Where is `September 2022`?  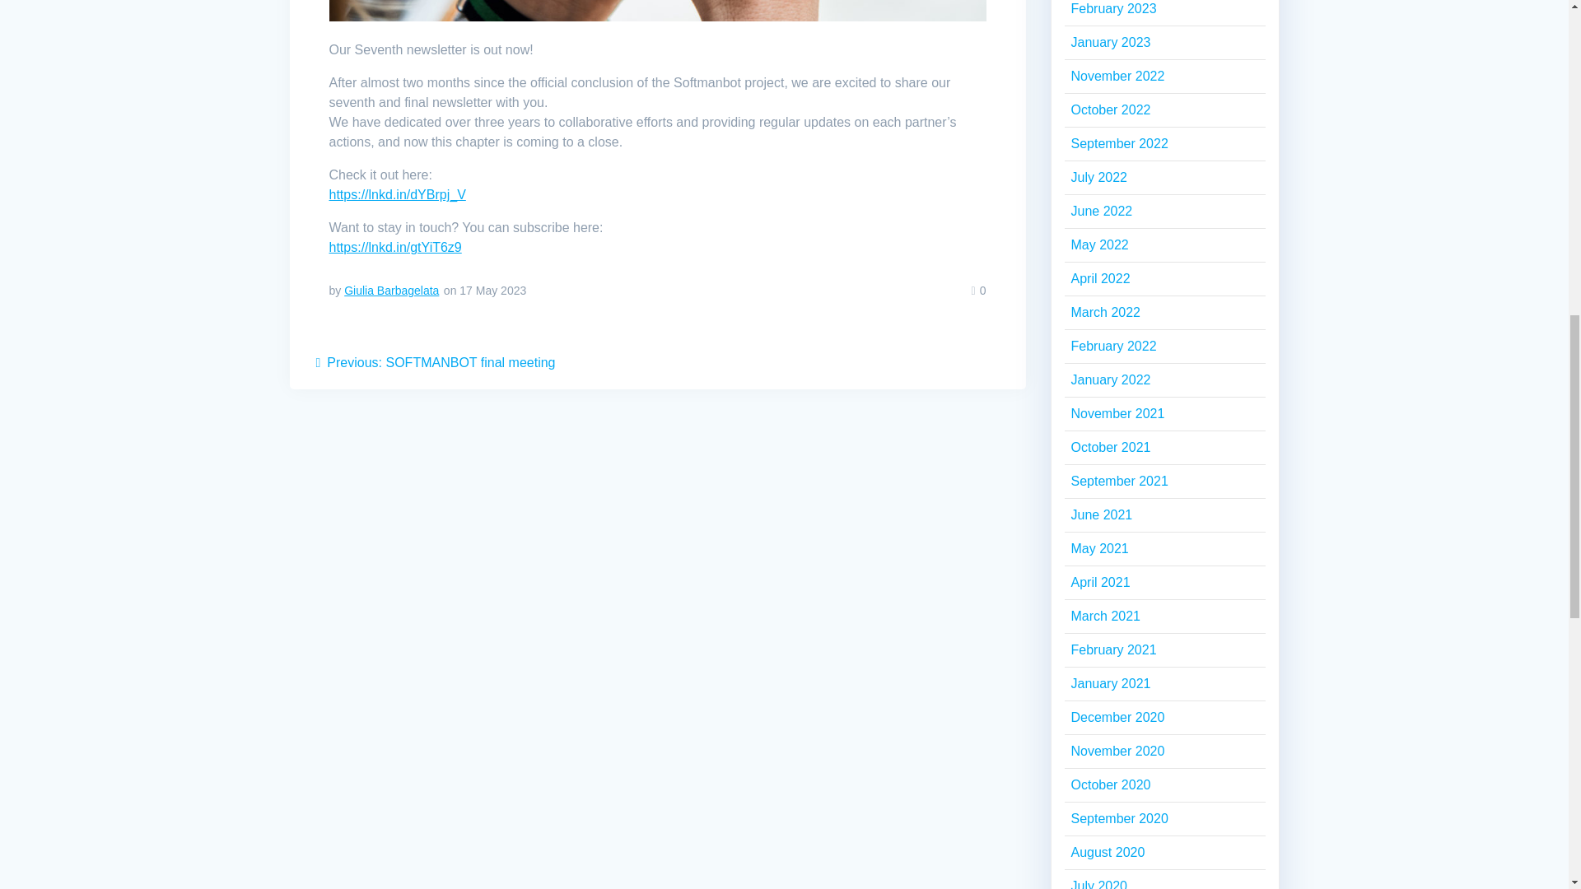
September 2022 is located at coordinates (436, 362).